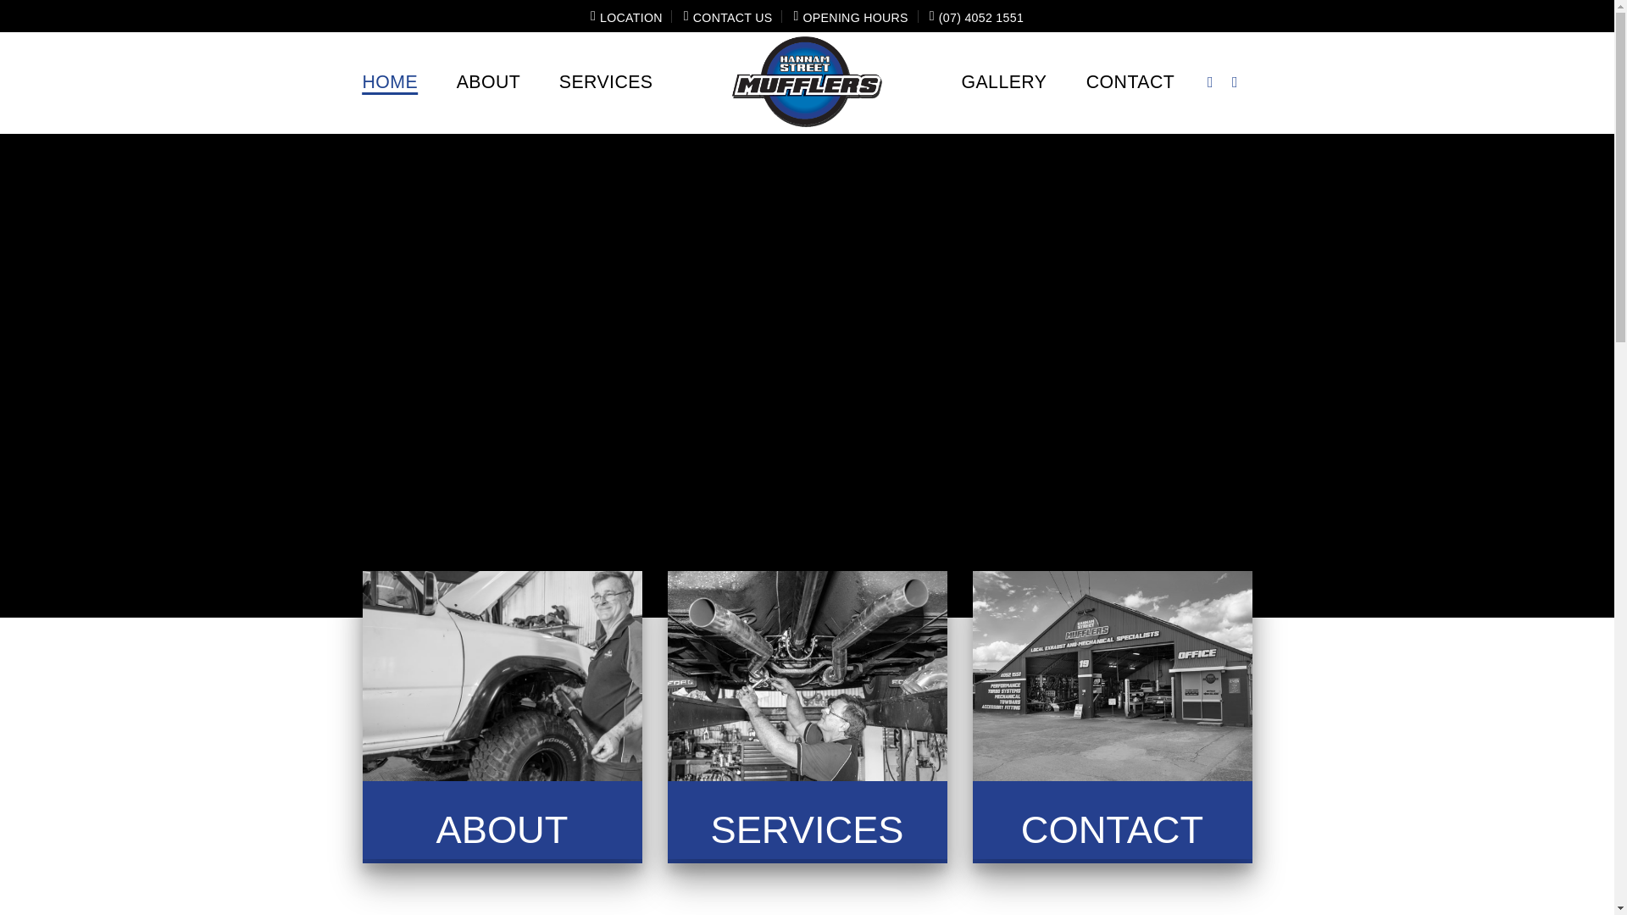 The height and width of the screenshot is (915, 1627). I want to click on CONTACT US, so click(729, 16).